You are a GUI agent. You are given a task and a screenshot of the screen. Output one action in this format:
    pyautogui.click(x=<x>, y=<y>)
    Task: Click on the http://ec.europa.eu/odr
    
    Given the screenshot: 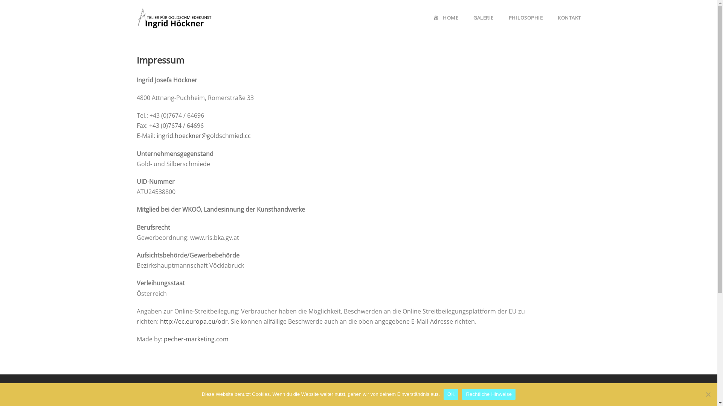 What is the action you would take?
    pyautogui.click(x=194, y=321)
    